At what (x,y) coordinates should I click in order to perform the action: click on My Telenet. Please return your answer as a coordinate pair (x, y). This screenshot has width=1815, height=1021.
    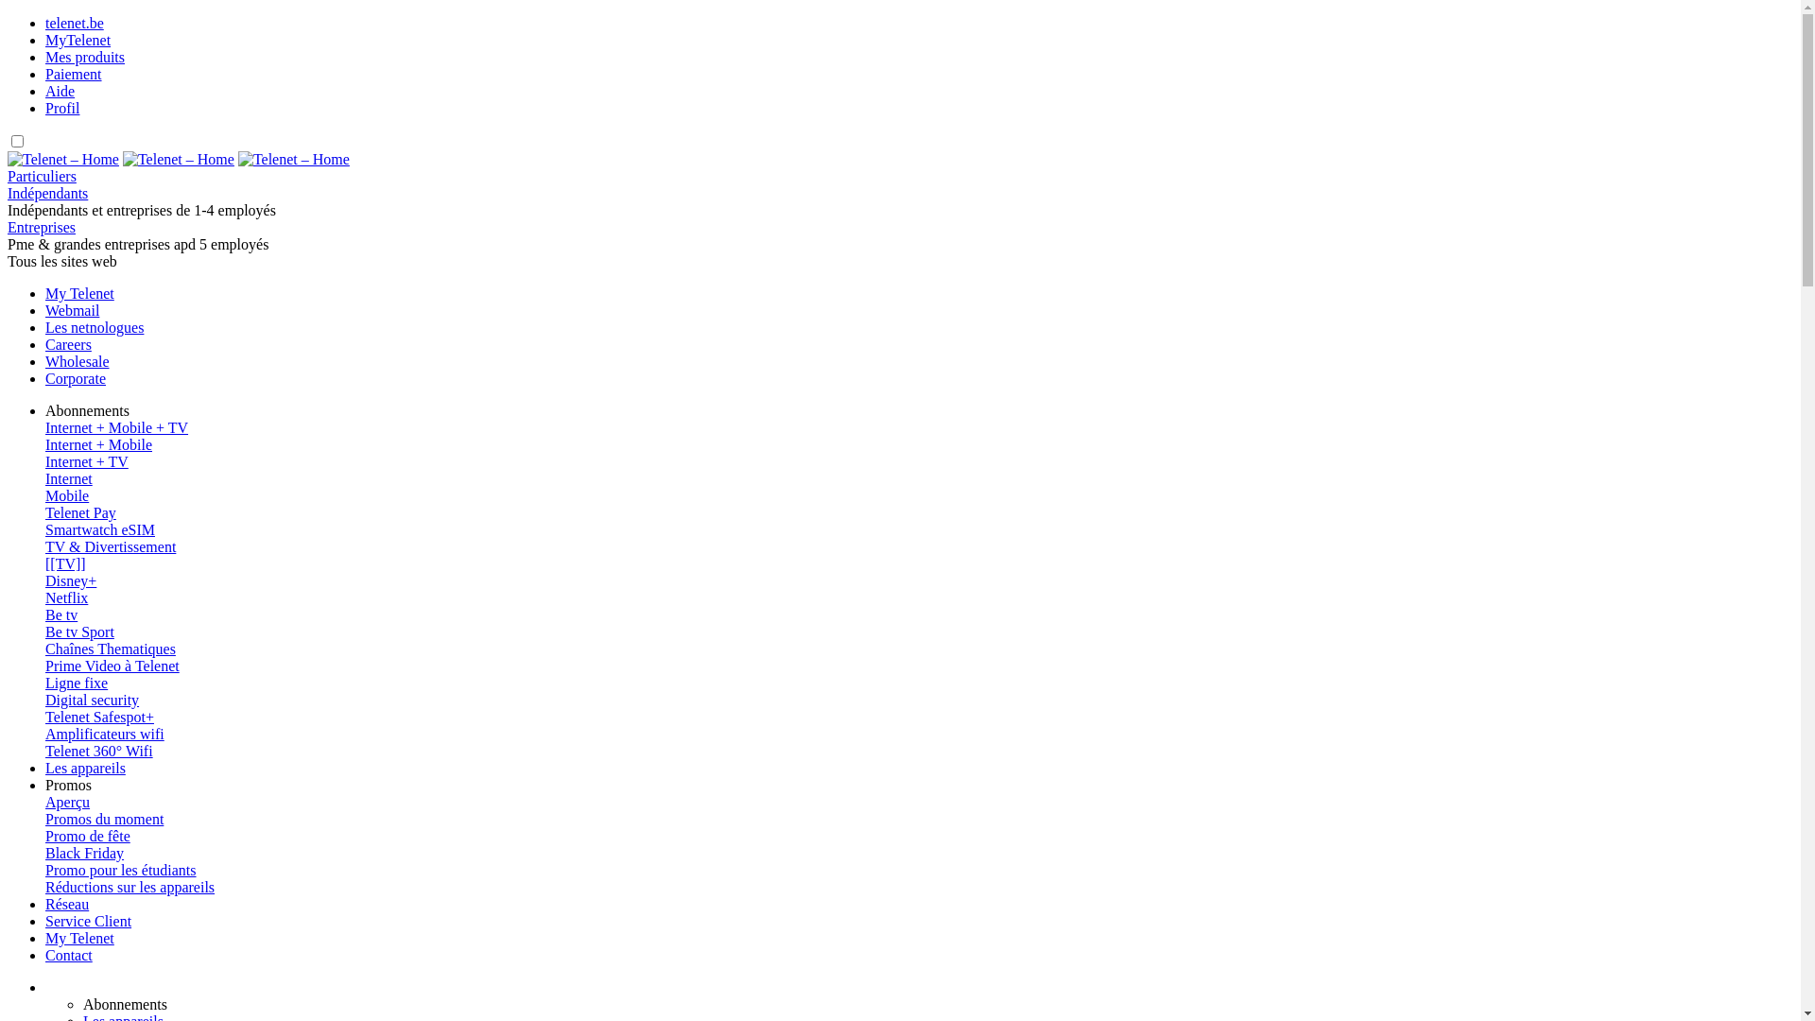
    Looking at the image, I should click on (79, 293).